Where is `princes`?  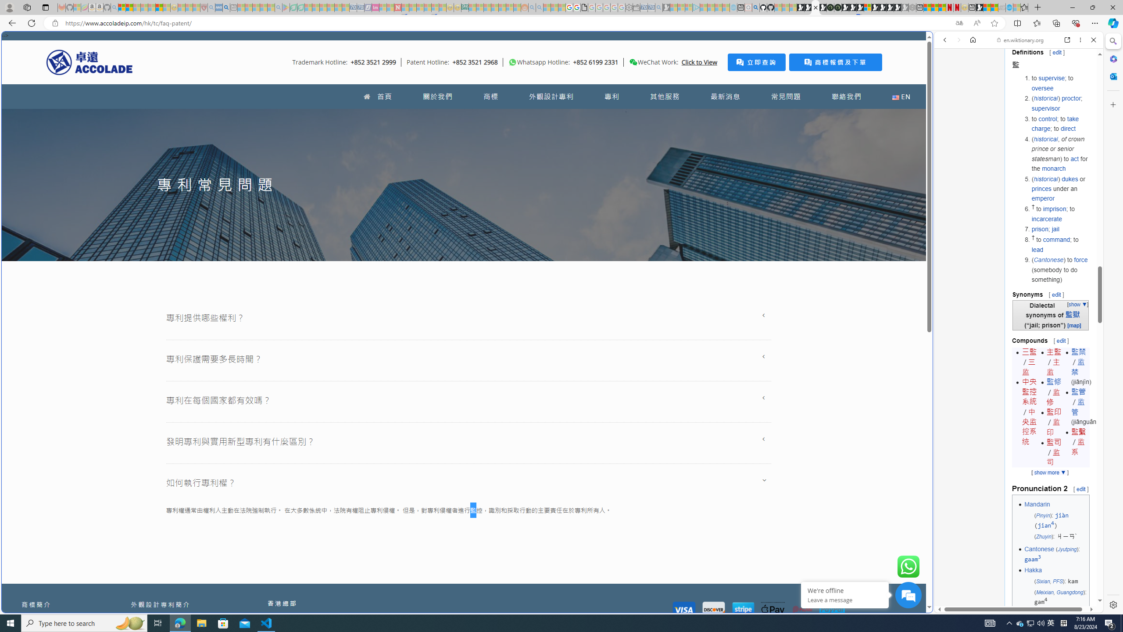 princes is located at coordinates (1041, 189).